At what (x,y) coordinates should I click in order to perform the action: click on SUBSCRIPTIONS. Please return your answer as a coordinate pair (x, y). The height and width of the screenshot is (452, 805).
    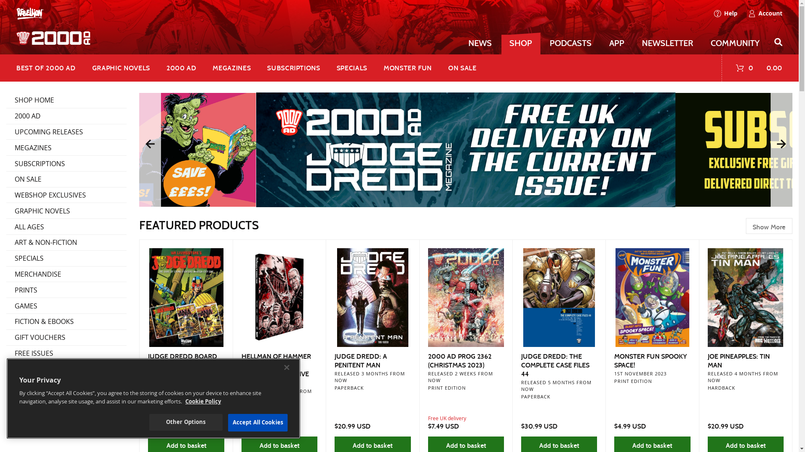
    Looking at the image, I should click on (66, 163).